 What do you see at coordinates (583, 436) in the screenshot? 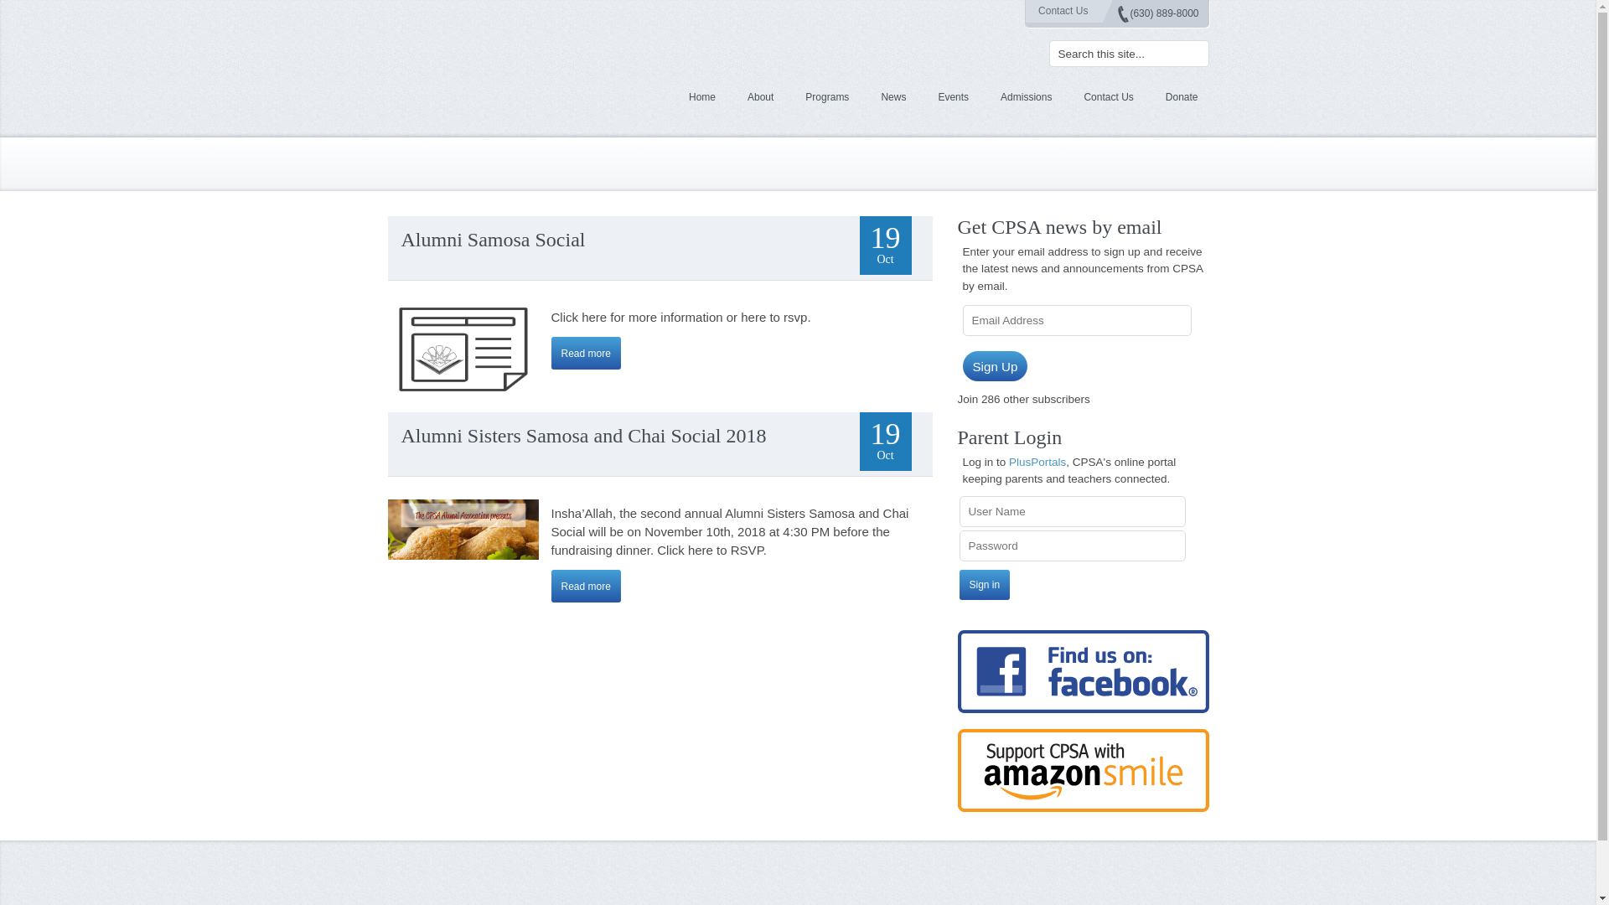
I see `Alumni Sisters Samosa and Chai Social 2018` at bounding box center [583, 436].